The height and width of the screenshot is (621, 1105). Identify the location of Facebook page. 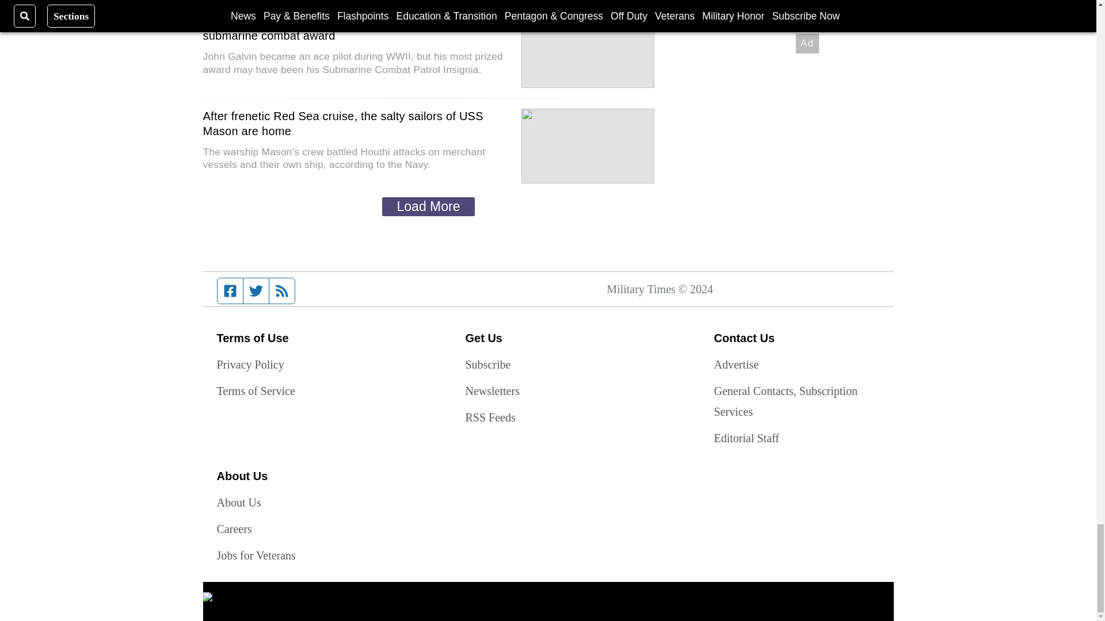
(230, 291).